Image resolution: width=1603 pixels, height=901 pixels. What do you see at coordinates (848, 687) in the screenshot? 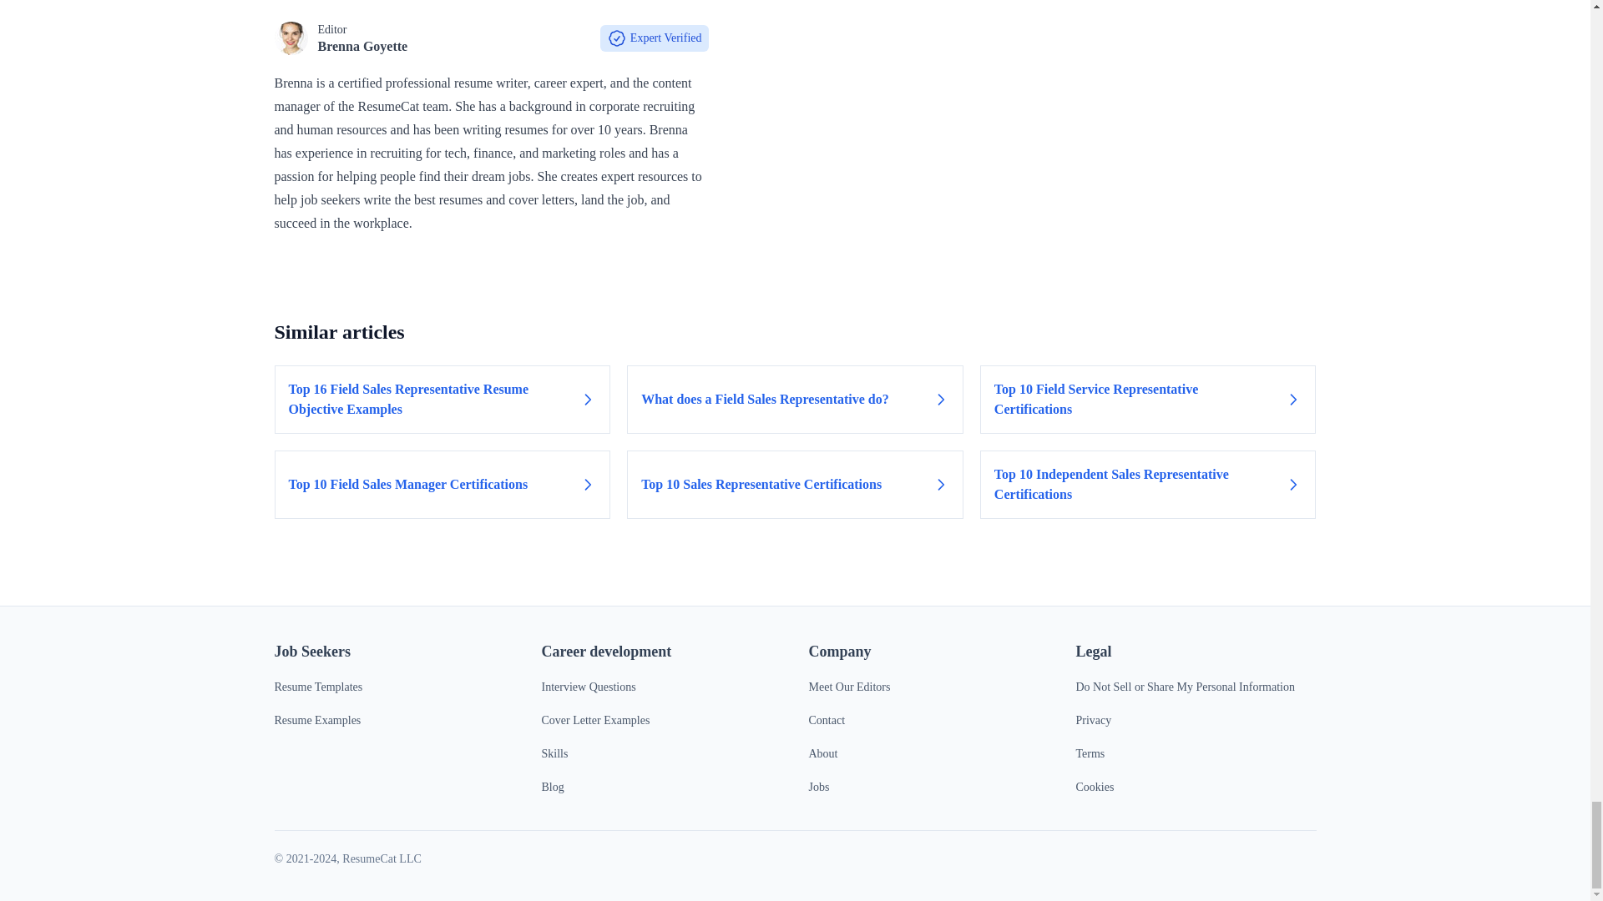
I see `Meet Our Editors` at bounding box center [848, 687].